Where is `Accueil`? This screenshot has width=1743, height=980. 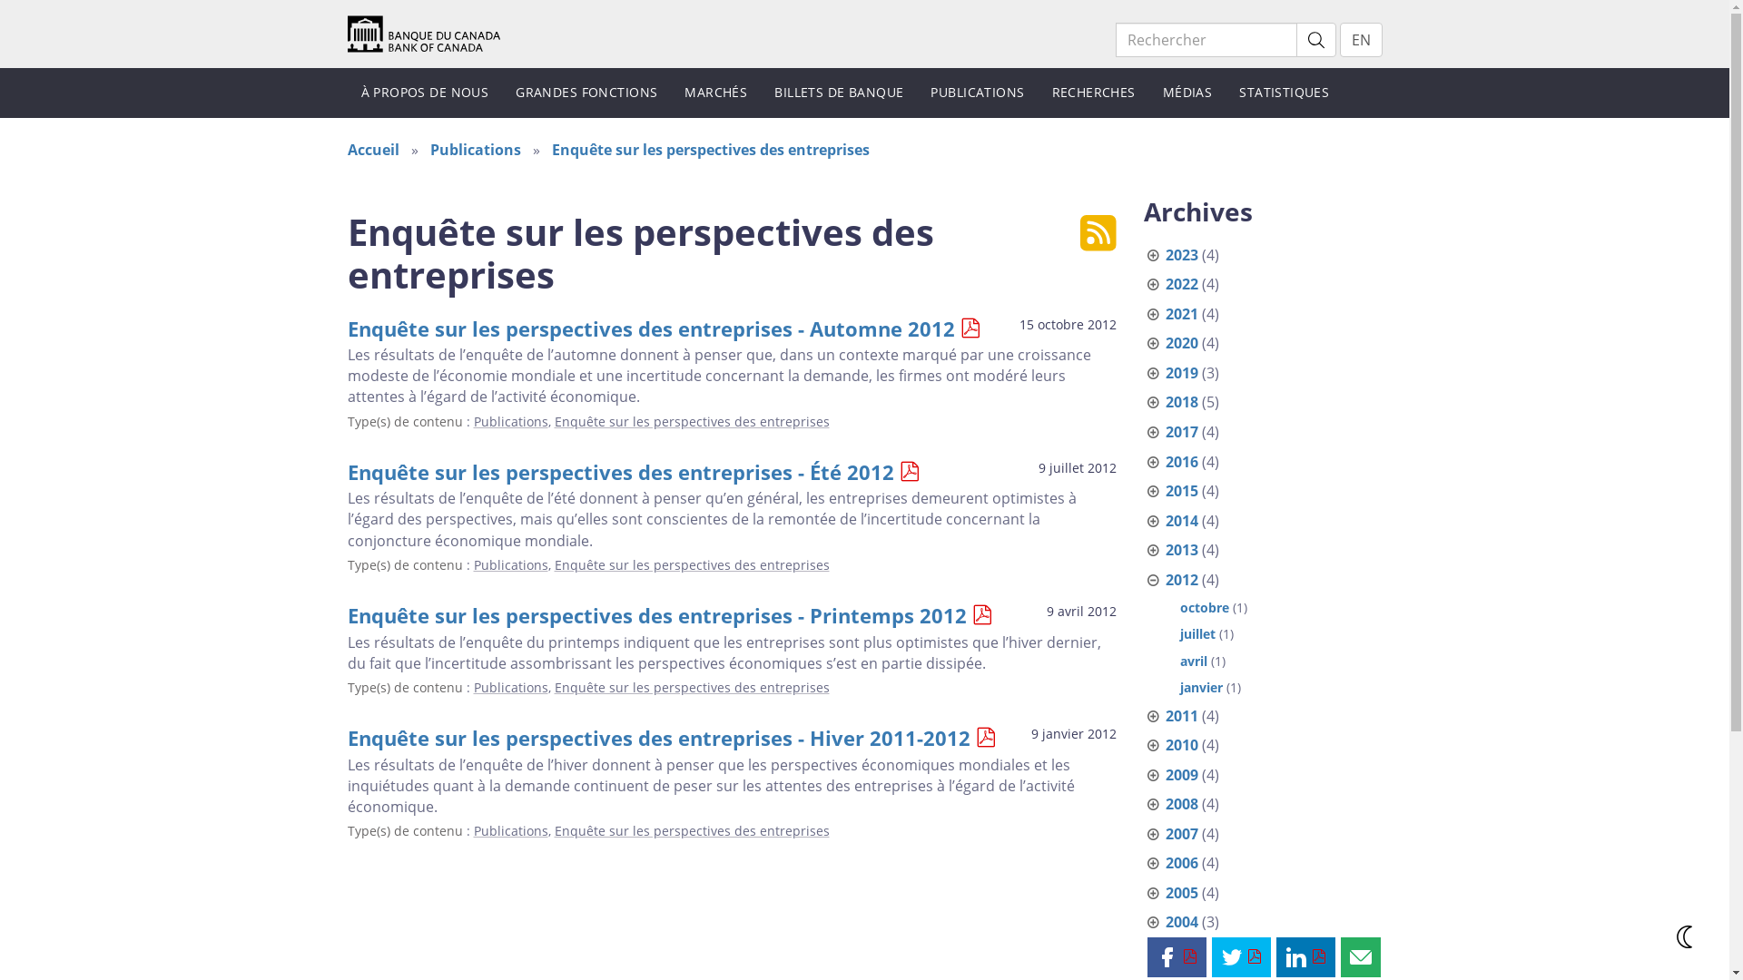 Accueil is located at coordinates (372, 150).